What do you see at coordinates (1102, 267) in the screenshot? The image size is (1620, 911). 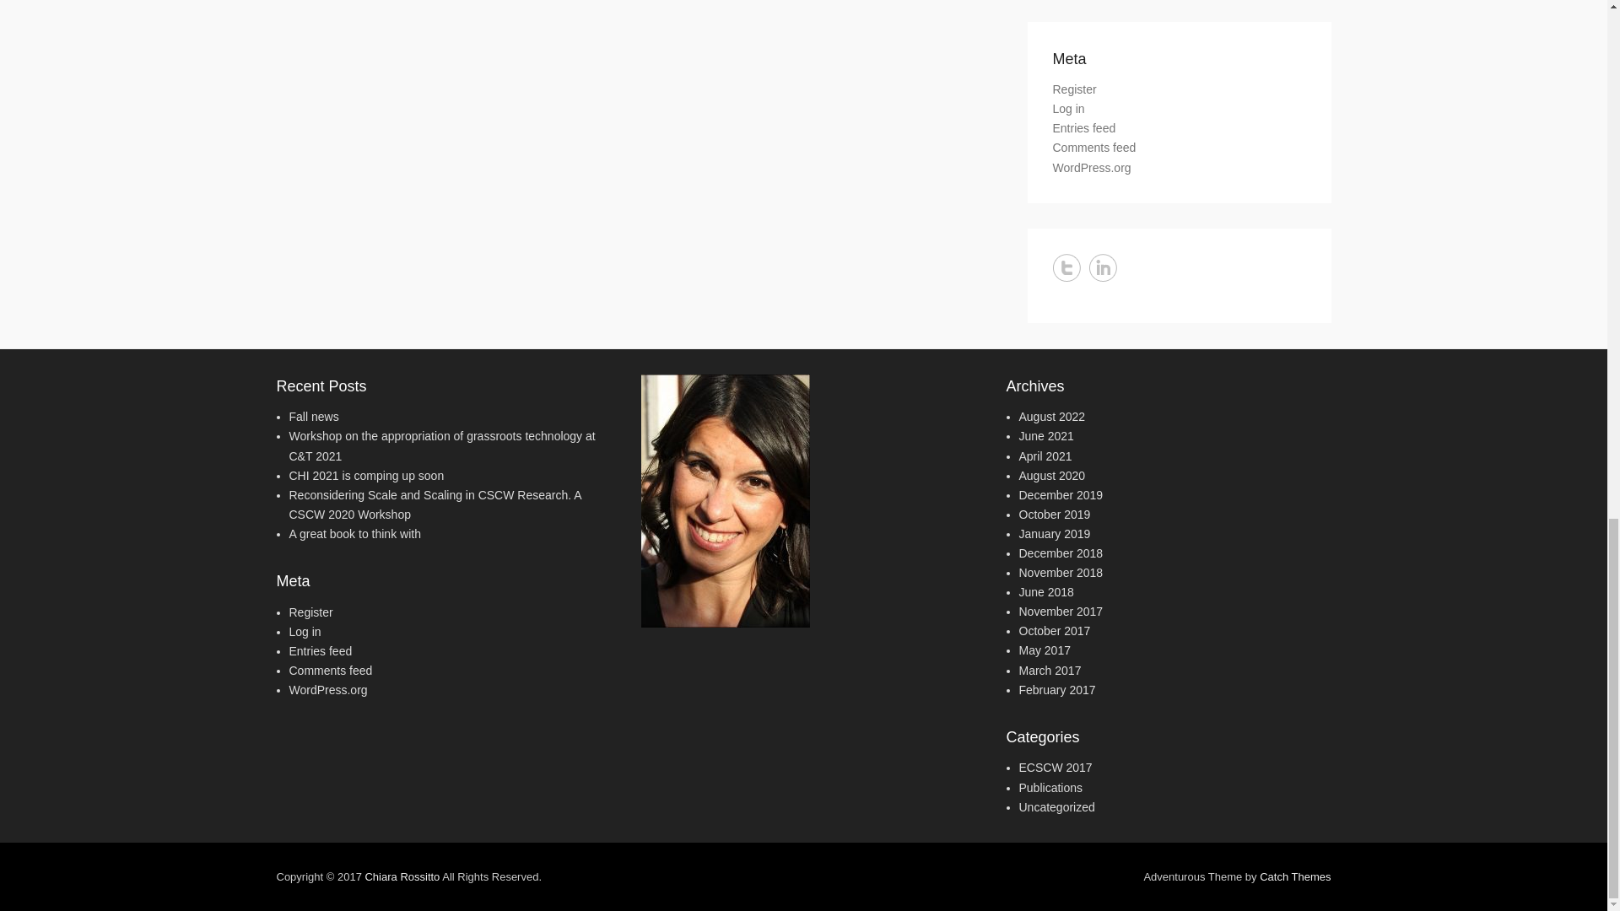 I see `LinkedIn` at bounding box center [1102, 267].